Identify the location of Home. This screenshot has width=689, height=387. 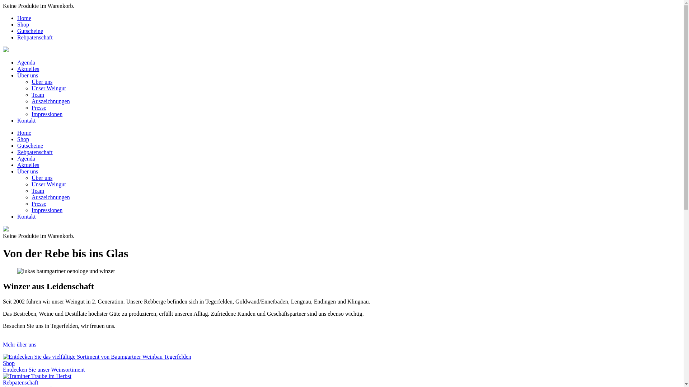
(24, 133).